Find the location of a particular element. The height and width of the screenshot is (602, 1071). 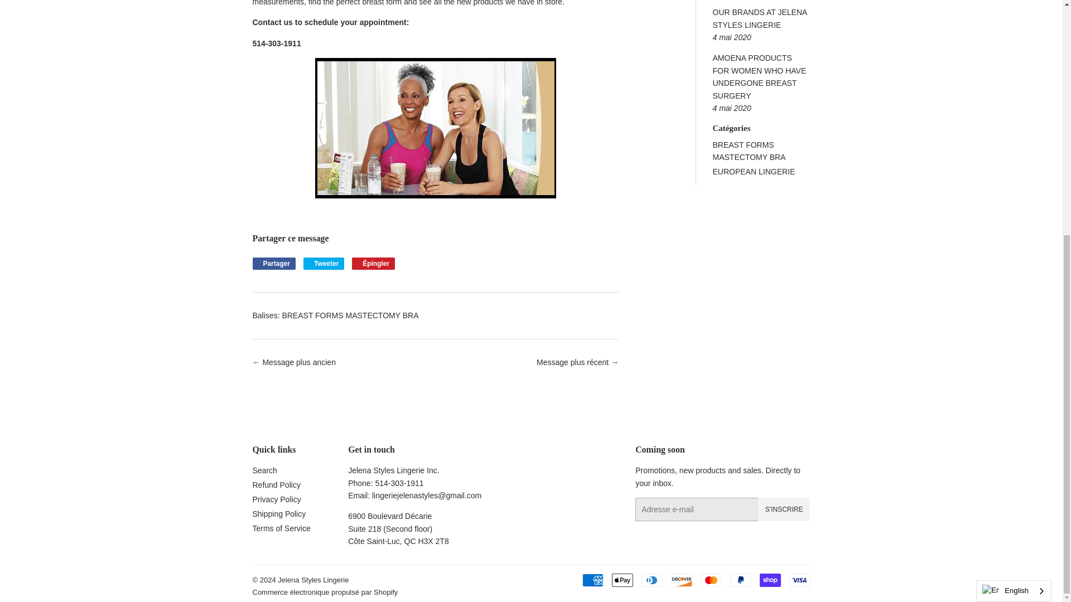

Tweeter sur Twitter is located at coordinates (324, 263).